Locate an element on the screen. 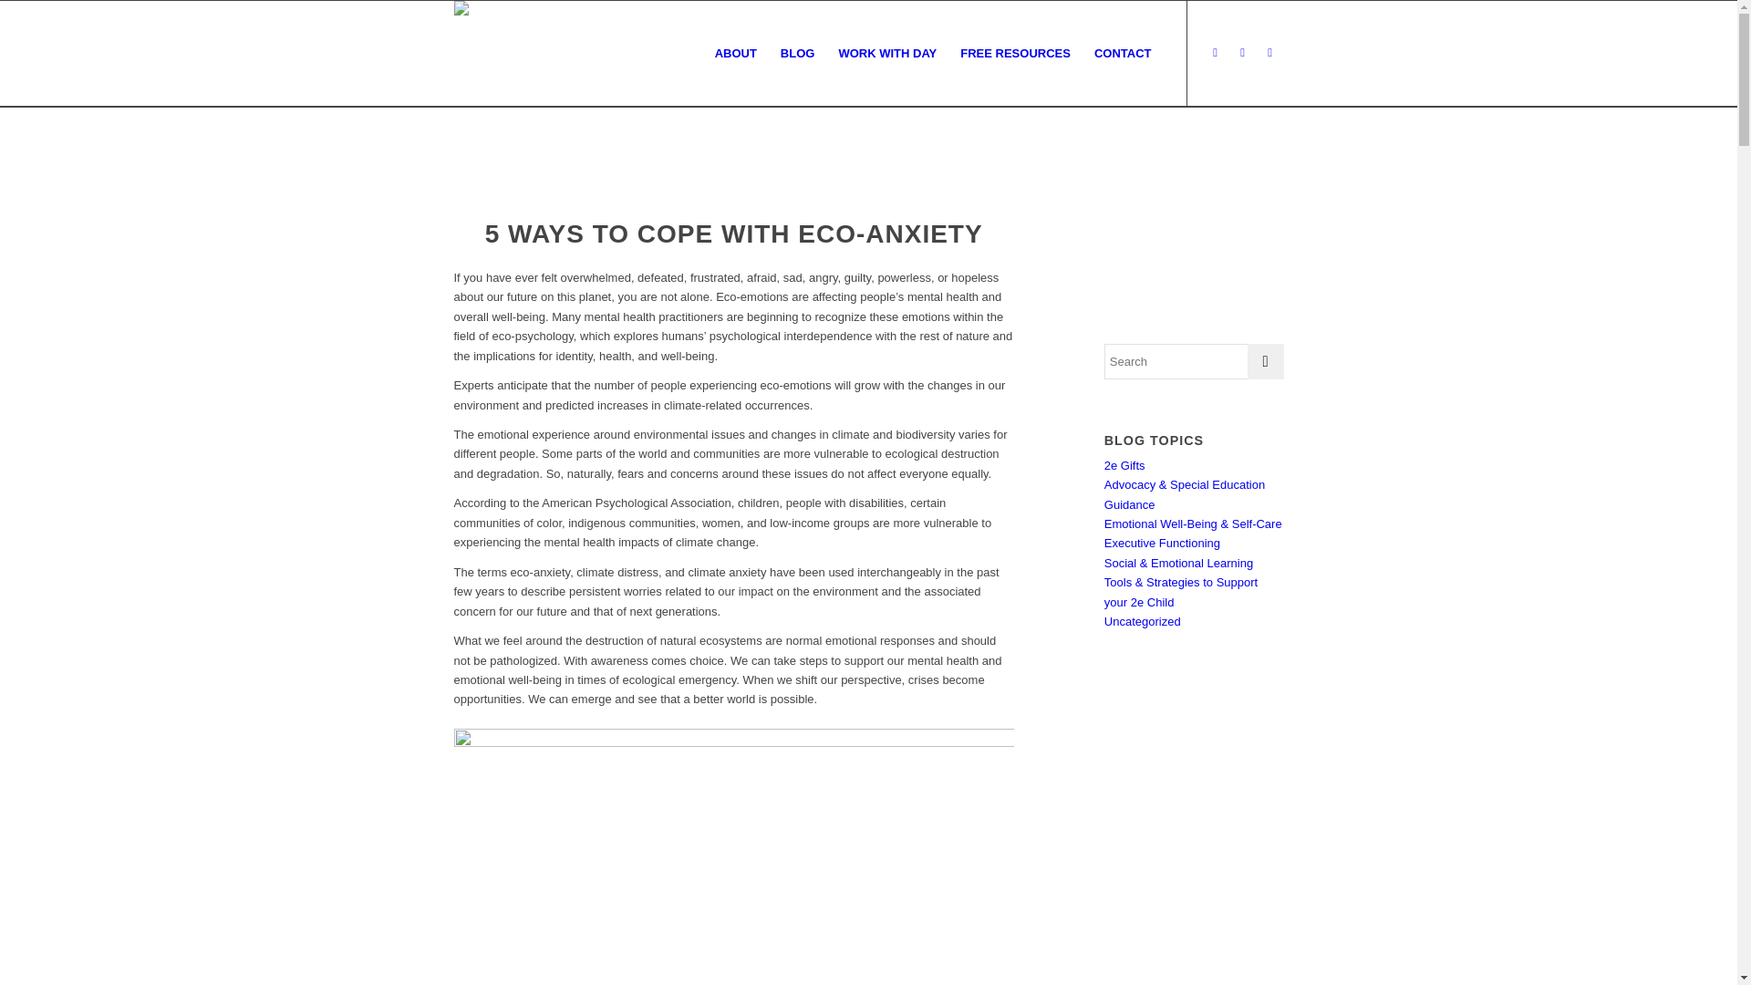  Advocacy & Special Education Guidance is located at coordinates (1185, 494).